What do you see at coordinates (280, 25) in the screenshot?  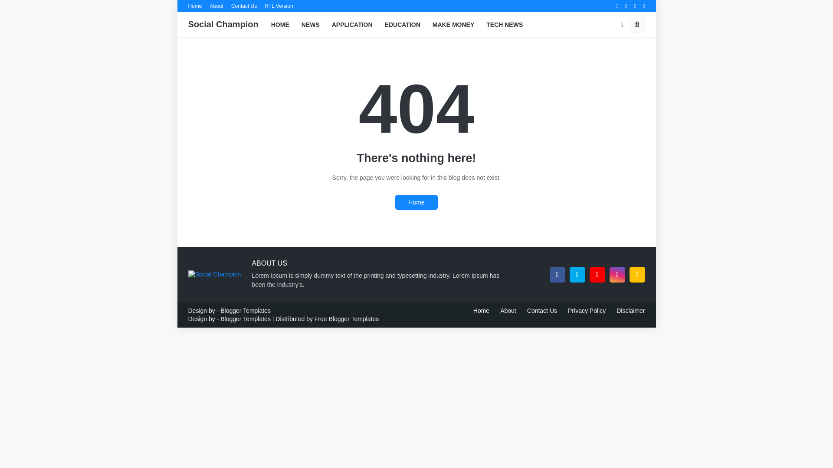 I see `HOME` at bounding box center [280, 25].